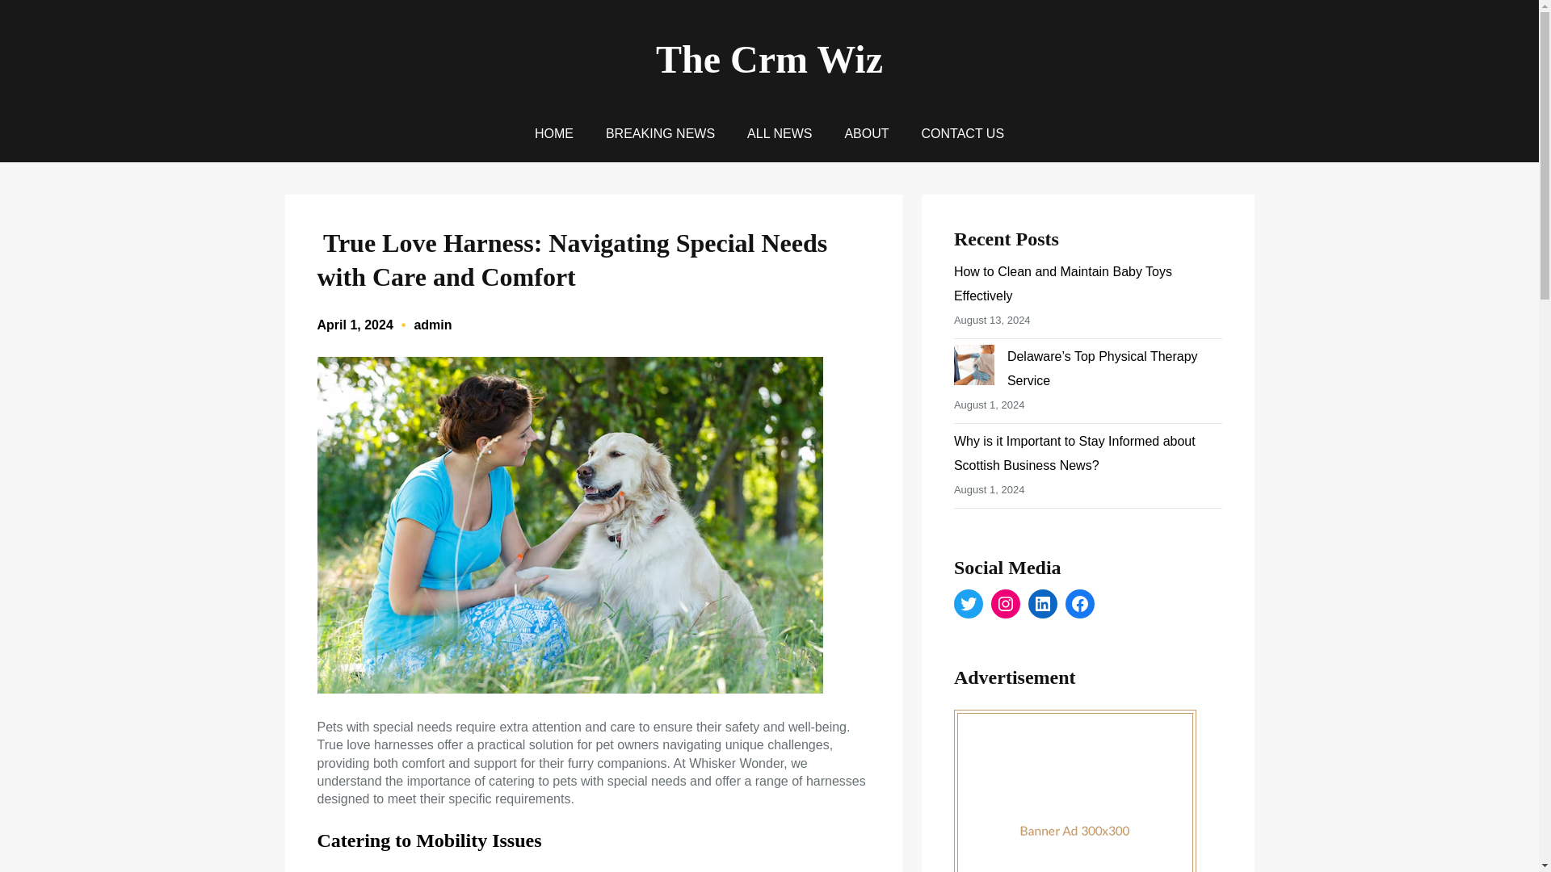 The height and width of the screenshot is (872, 1551). Describe the element at coordinates (432, 325) in the screenshot. I see `admin` at that location.